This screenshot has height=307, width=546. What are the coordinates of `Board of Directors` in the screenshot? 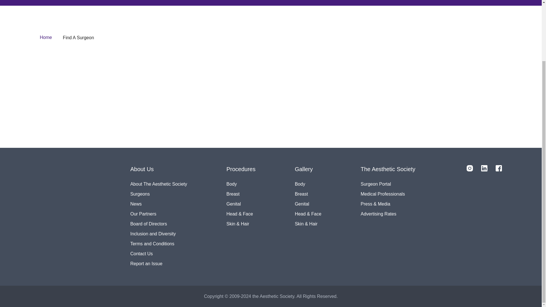 It's located at (159, 224).